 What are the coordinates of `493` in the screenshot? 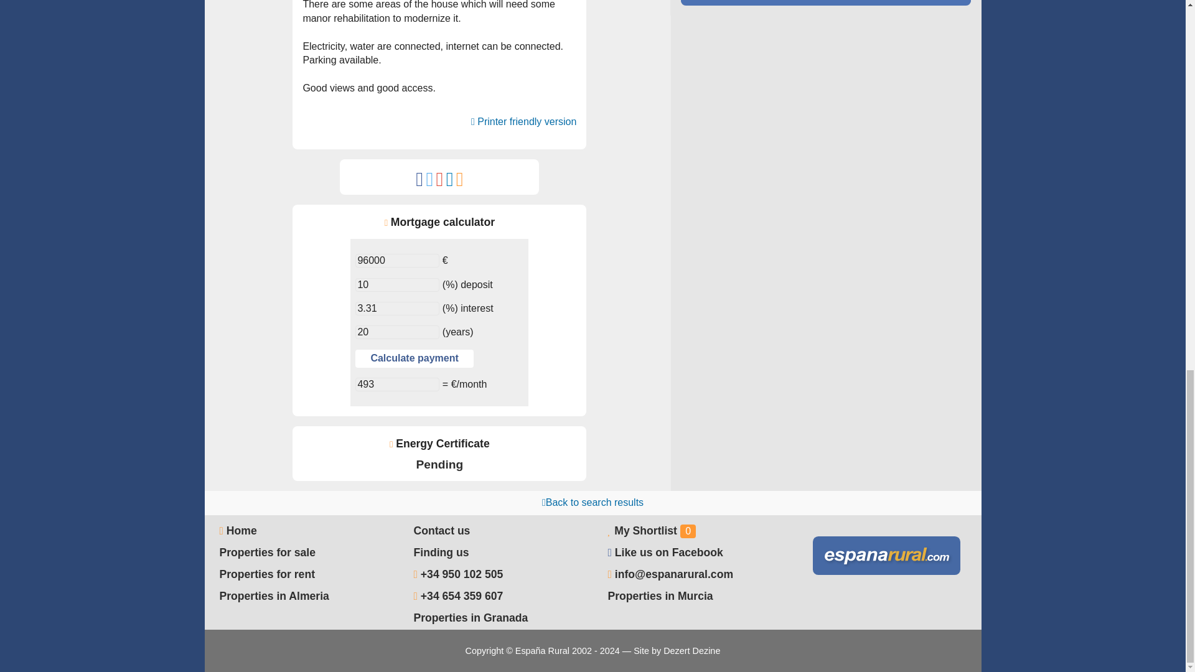 It's located at (397, 384).